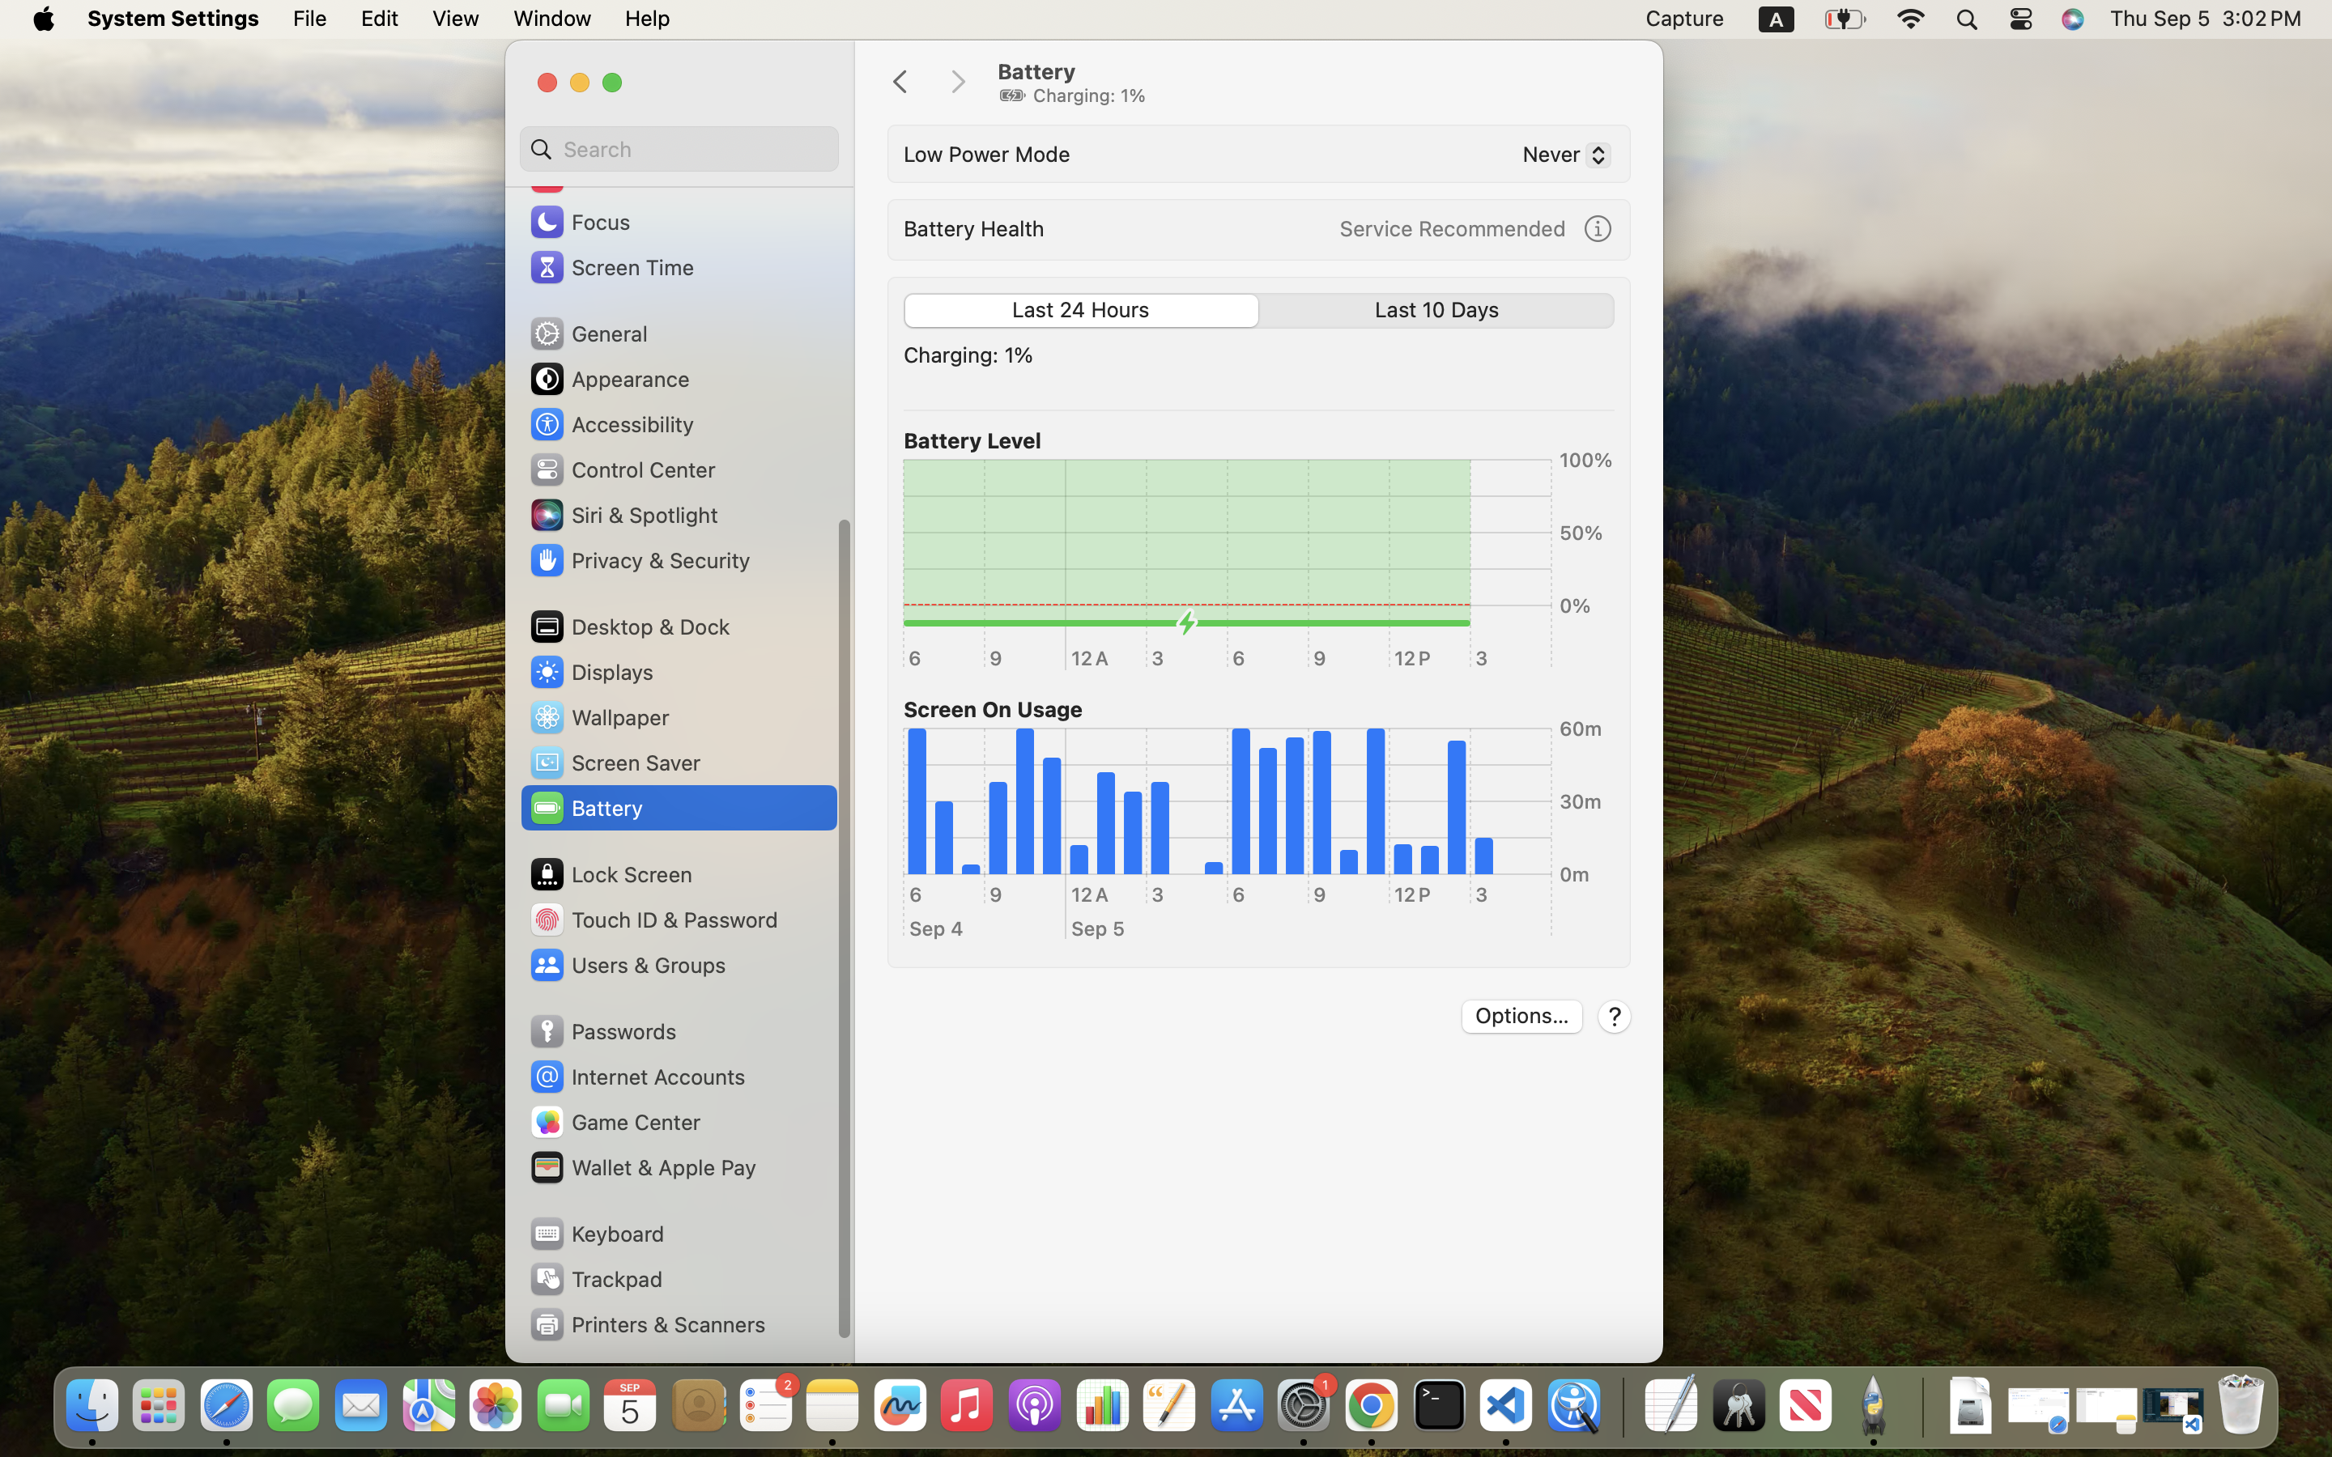 This screenshot has height=1457, width=2332. What do you see at coordinates (627, 965) in the screenshot?
I see `Users & Groups` at bounding box center [627, 965].